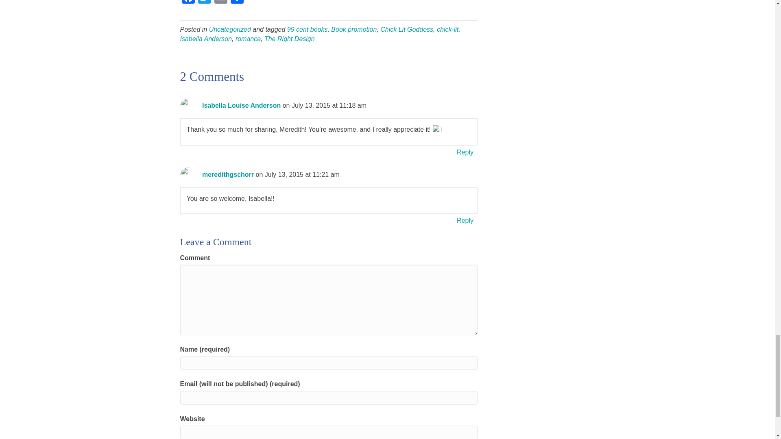 The width and height of the screenshot is (781, 439). I want to click on chick-lit, so click(447, 29).